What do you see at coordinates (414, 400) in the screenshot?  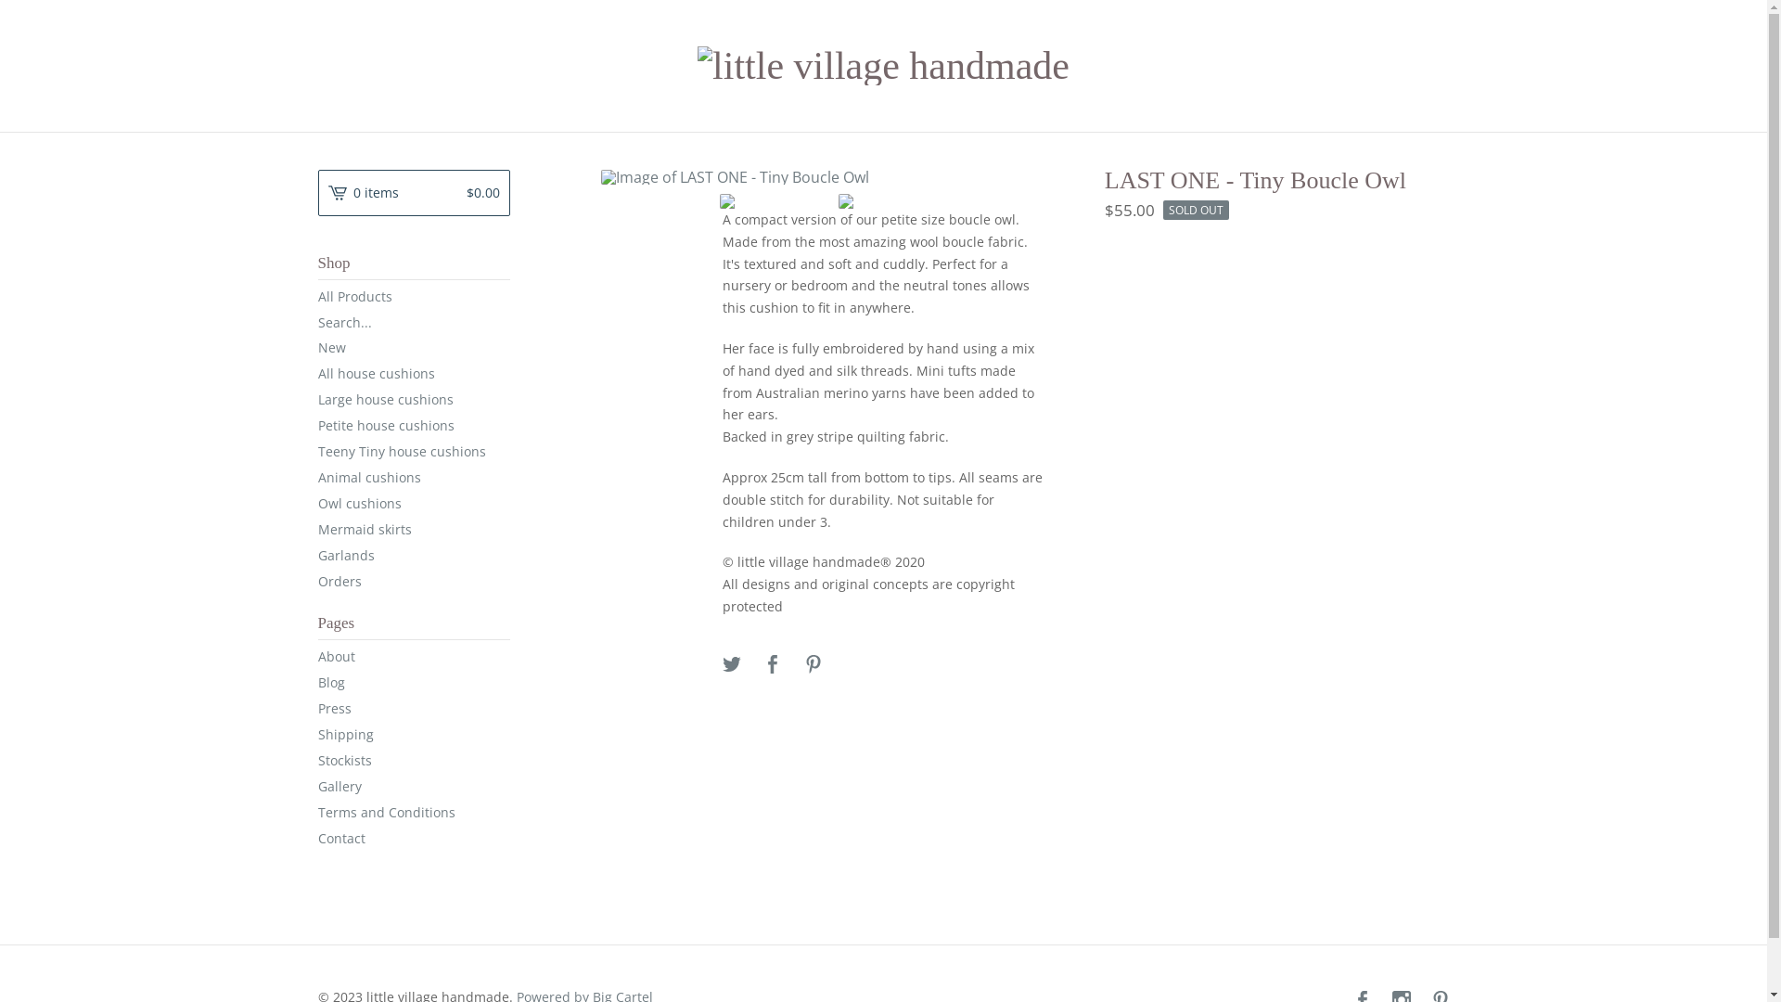 I see `Large house cushions` at bounding box center [414, 400].